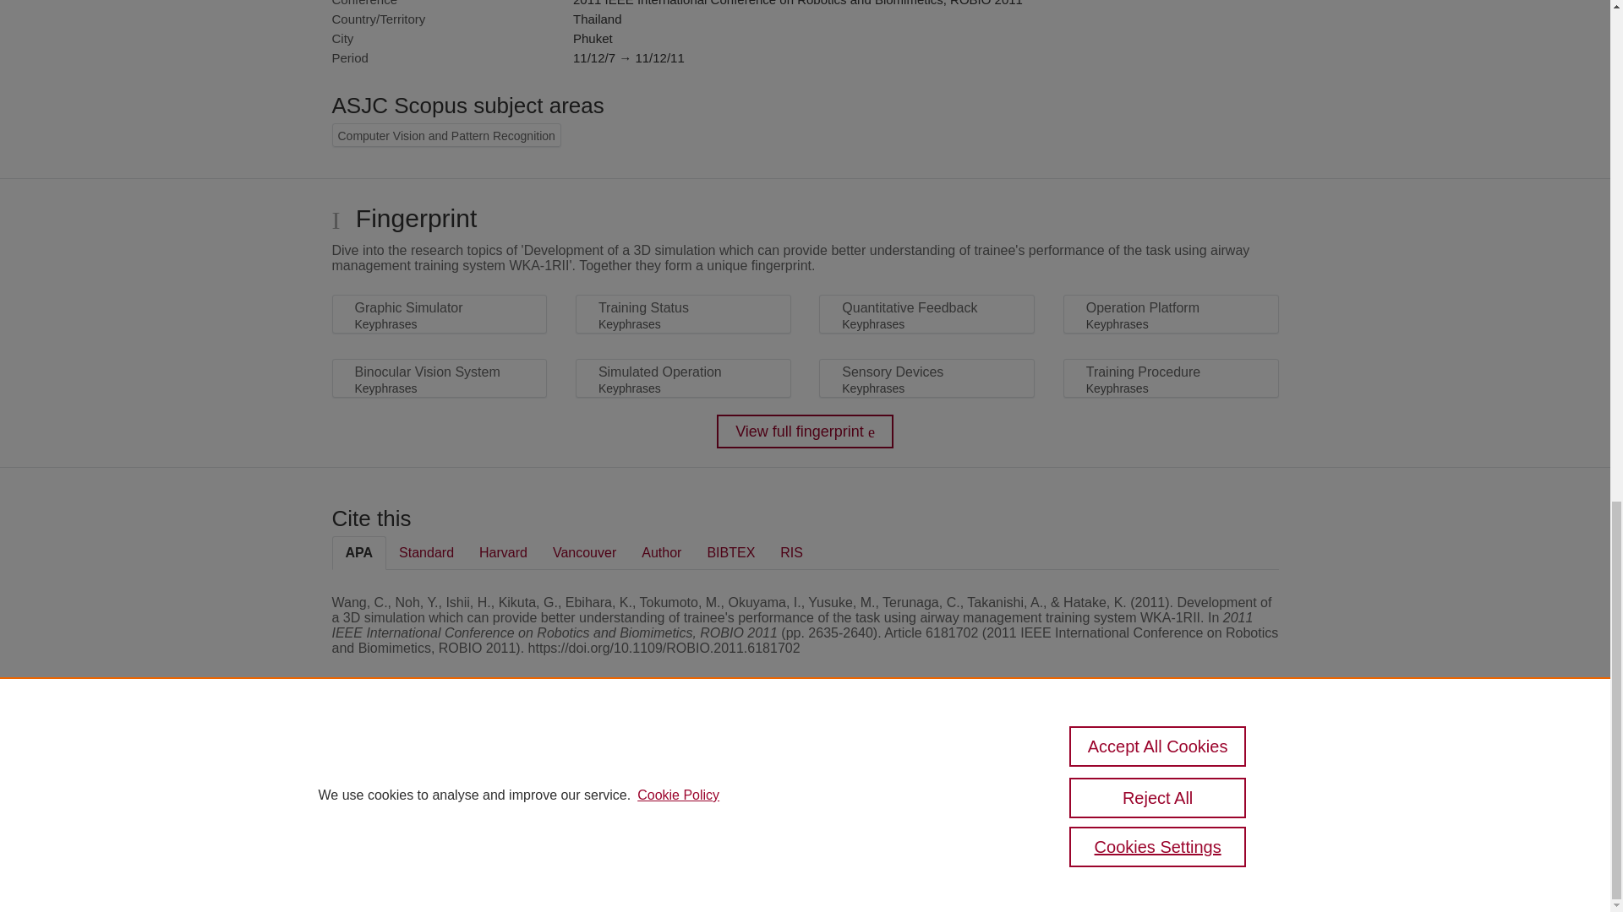 This screenshot has height=912, width=1623. I want to click on View full fingerprint, so click(805, 432).